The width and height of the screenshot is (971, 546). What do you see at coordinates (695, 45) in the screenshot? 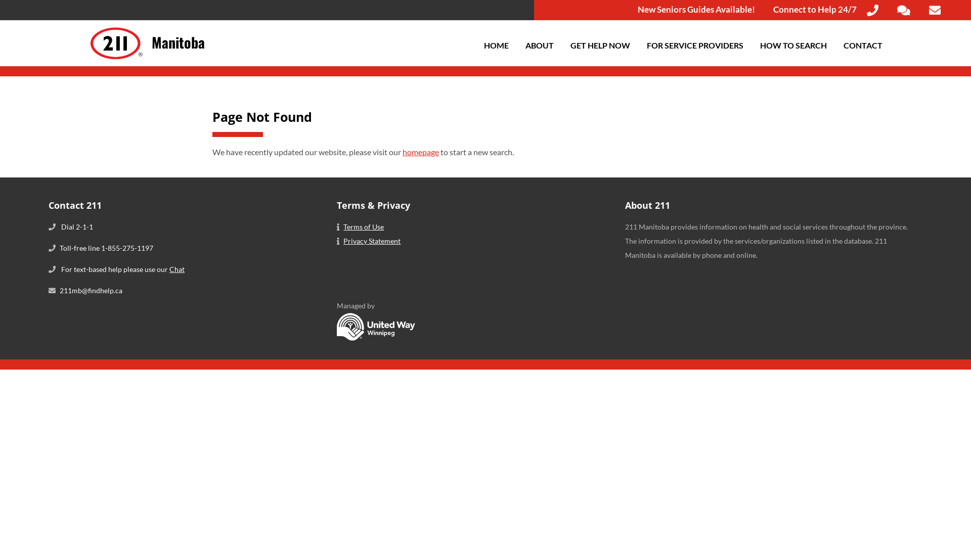
I see `FOR SERVICE PROVIDERS` at bounding box center [695, 45].